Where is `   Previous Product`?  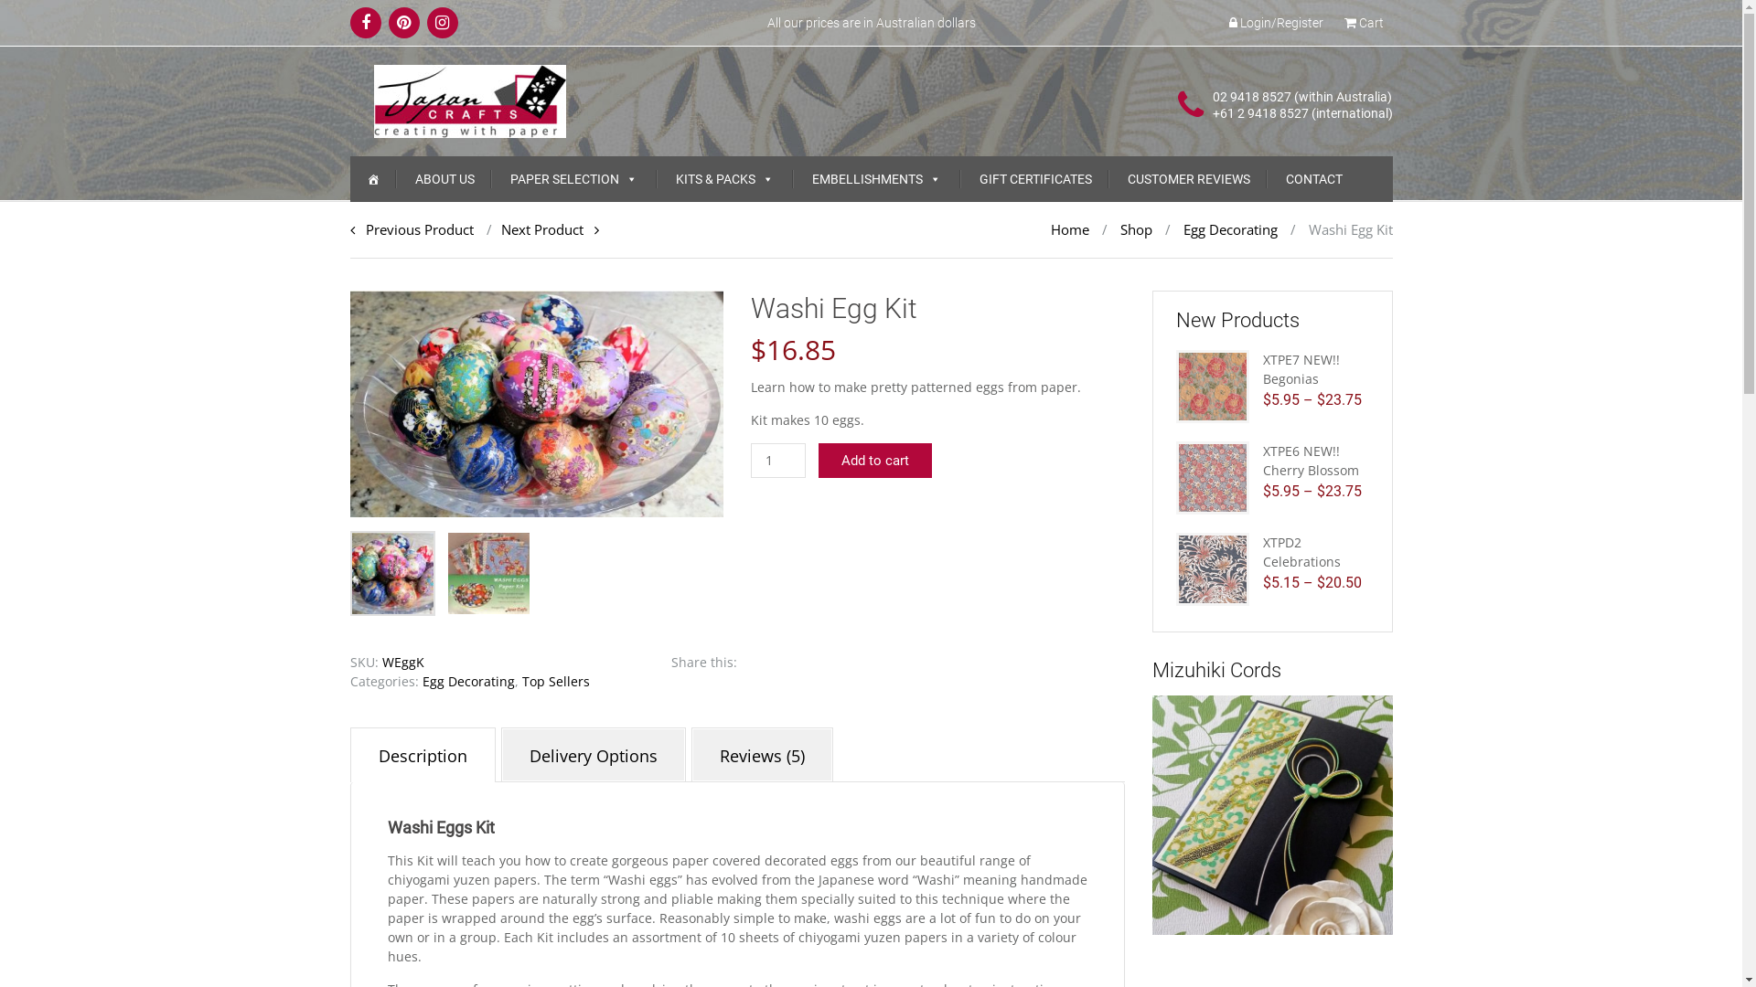    Previous Product is located at coordinates (412, 229).